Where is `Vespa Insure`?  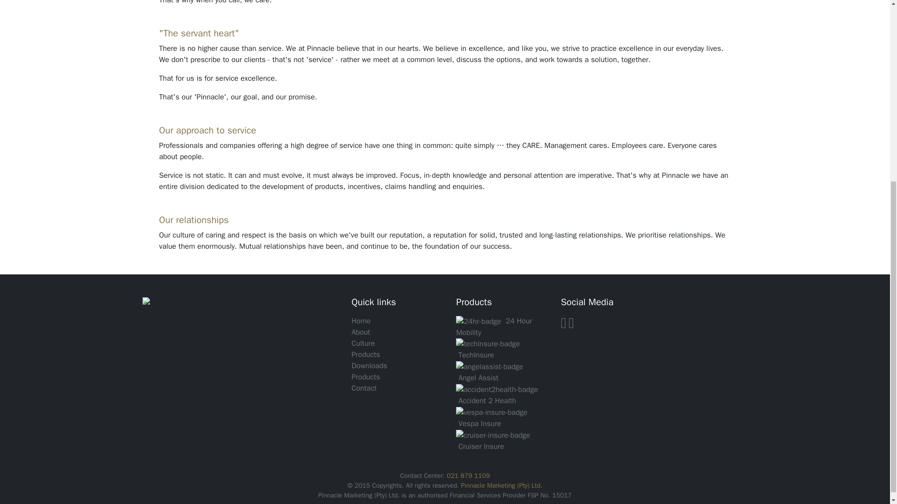 Vespa Insure is located at coordinates (479, 424).